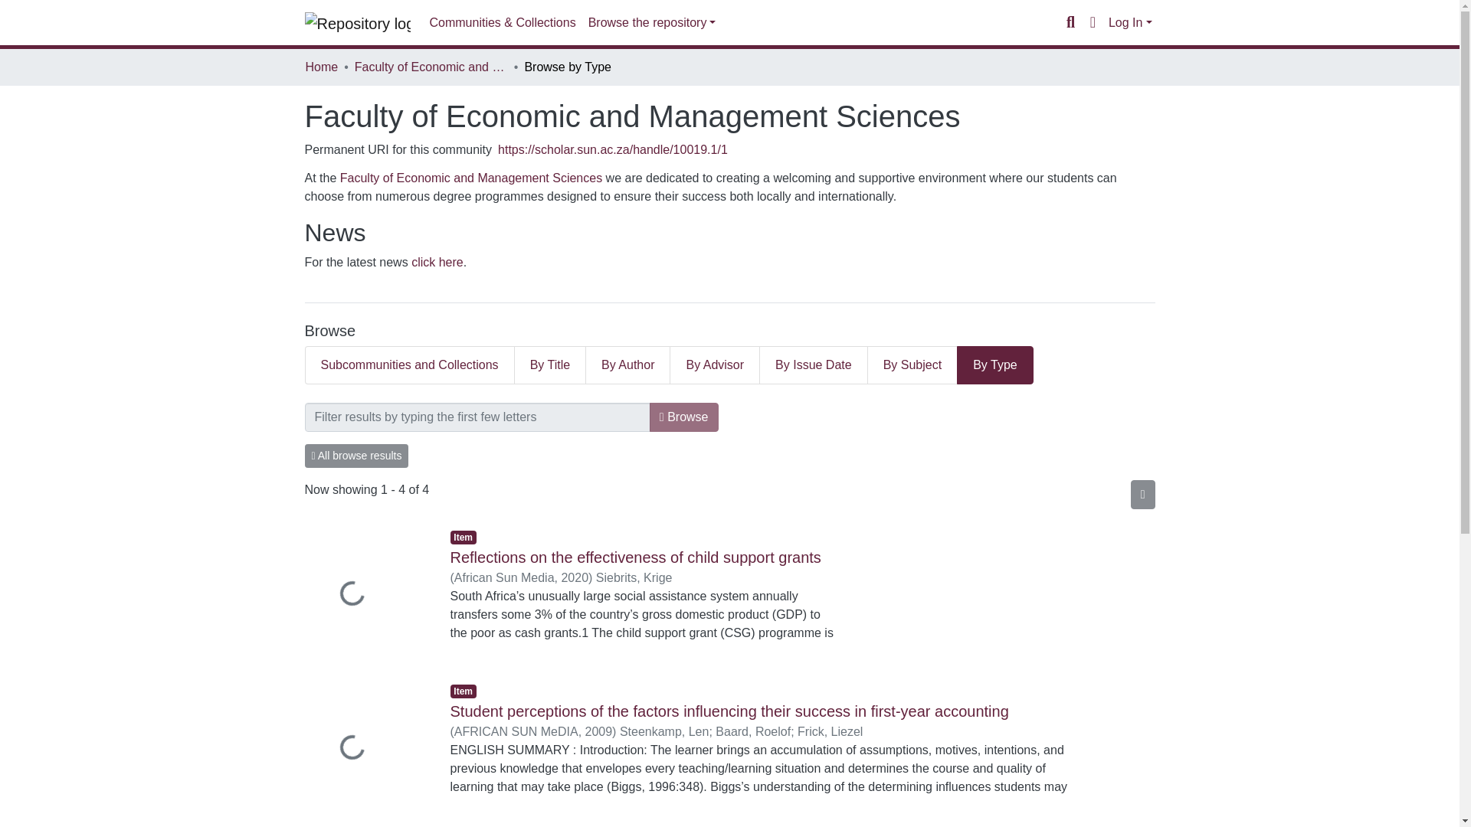 The height and width of the screenshot is (827, 1471). Describe the element at coordinates (814, 365) in the screenshot. I see `By Issue Date` at that location.